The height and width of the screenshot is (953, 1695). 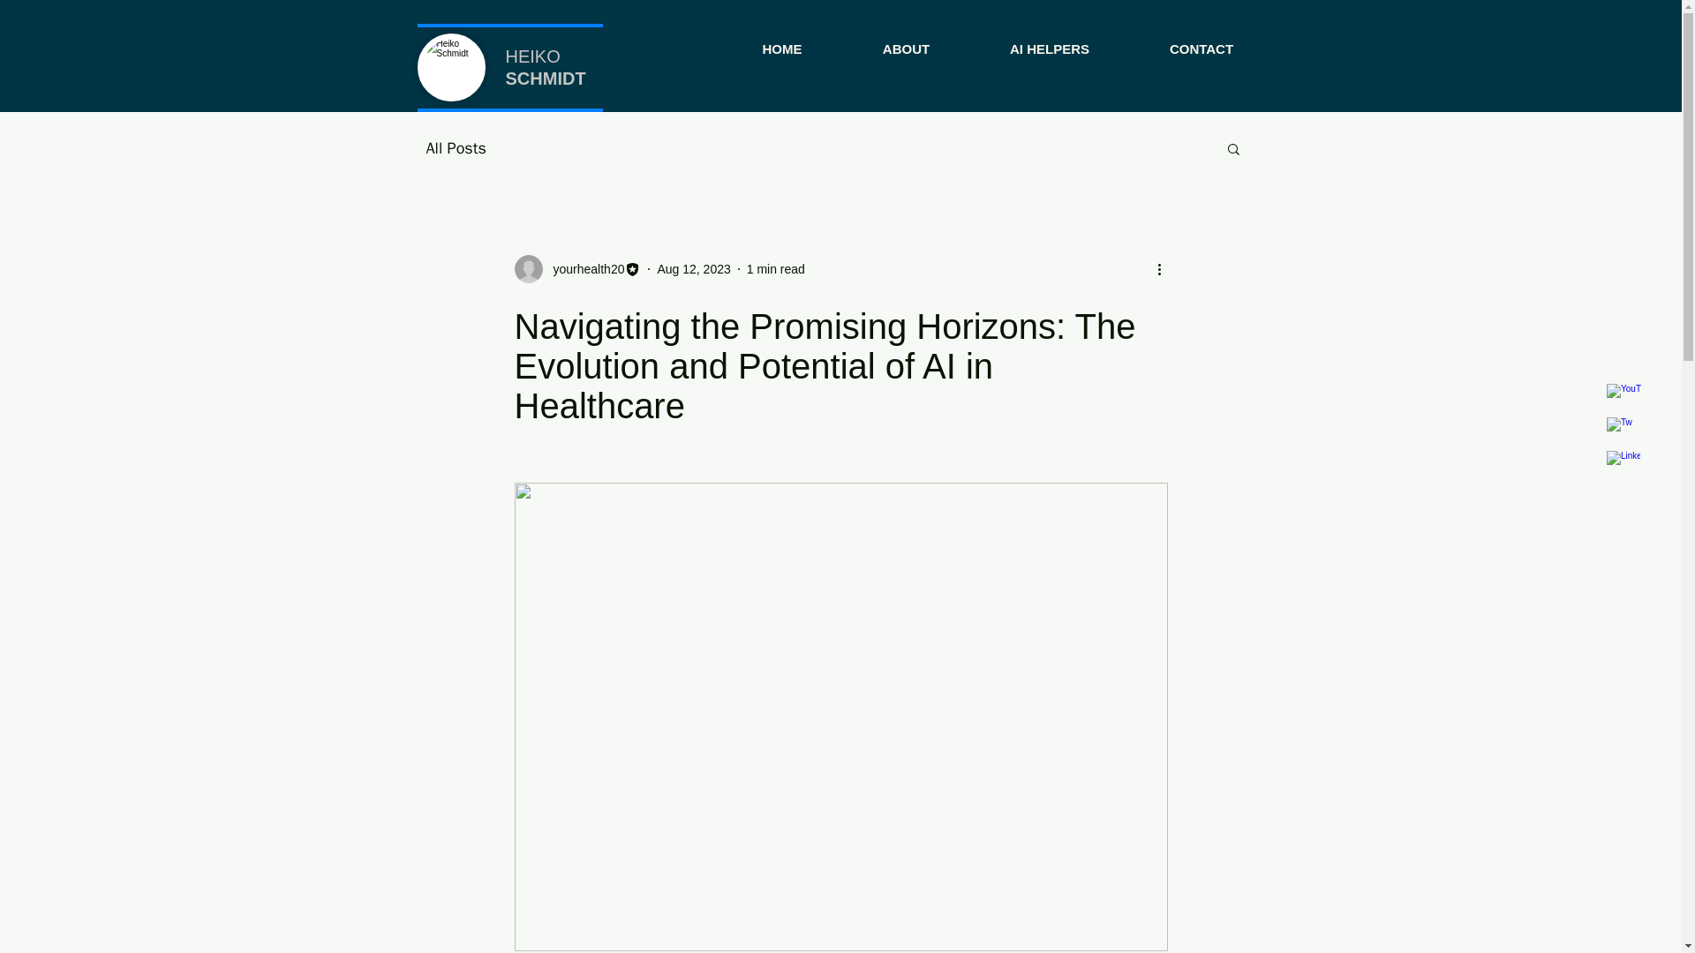 What do you see at coordinates (583, 268) in the screenshot?
I see `yourhealth20` at bounding box center [583, 268].